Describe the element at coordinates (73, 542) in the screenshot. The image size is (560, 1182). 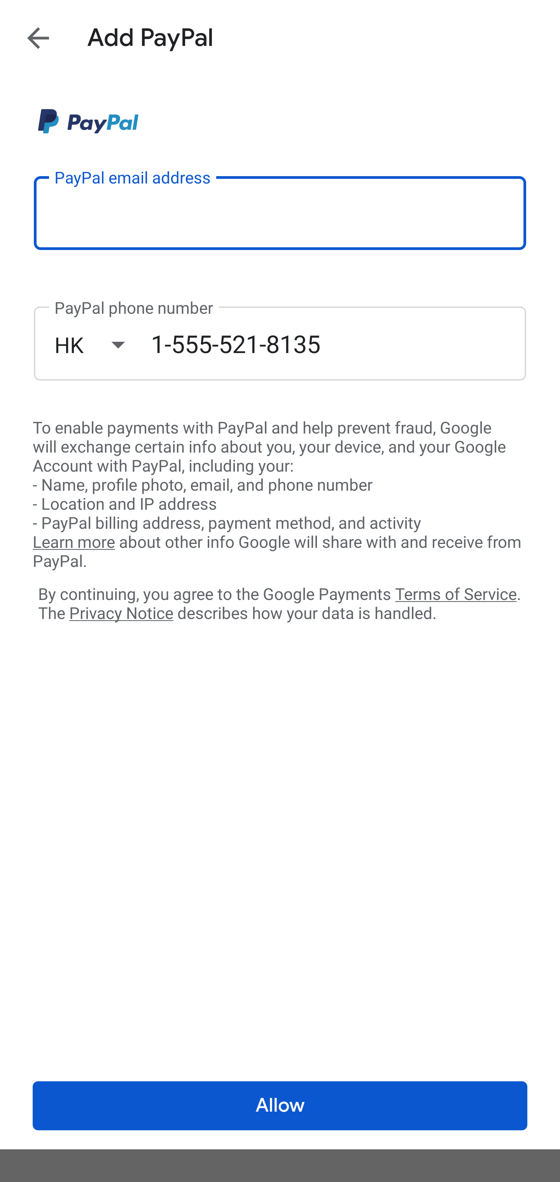
I see `Learn more` at that location.